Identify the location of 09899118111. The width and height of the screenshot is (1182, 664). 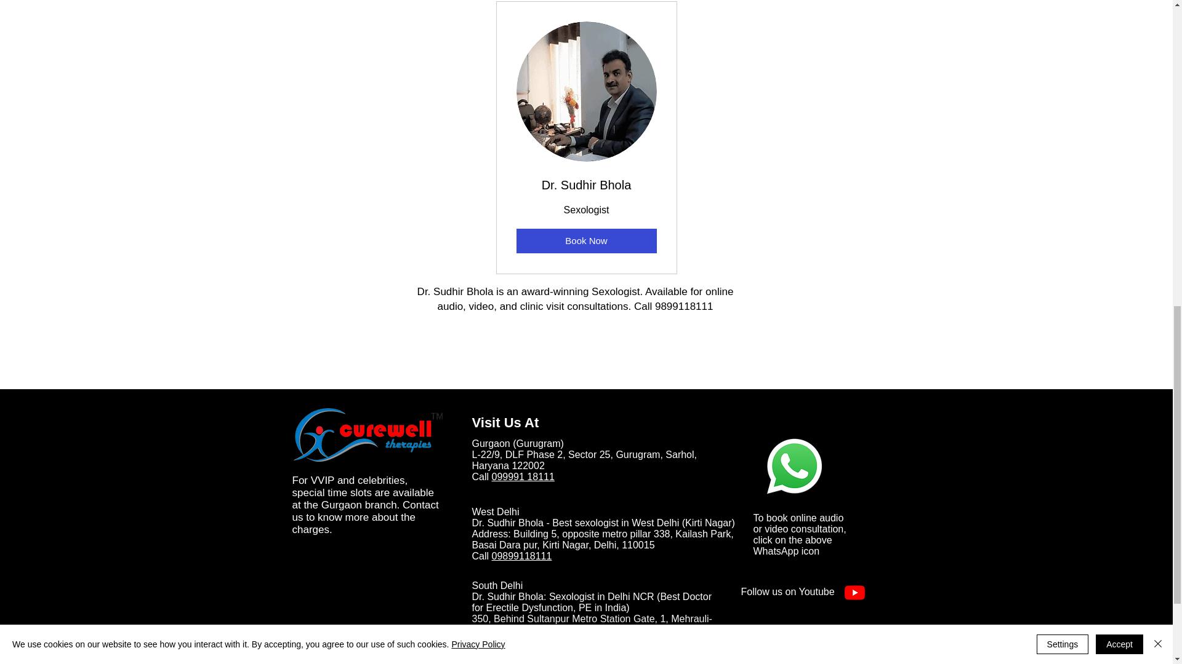
(521, 641).